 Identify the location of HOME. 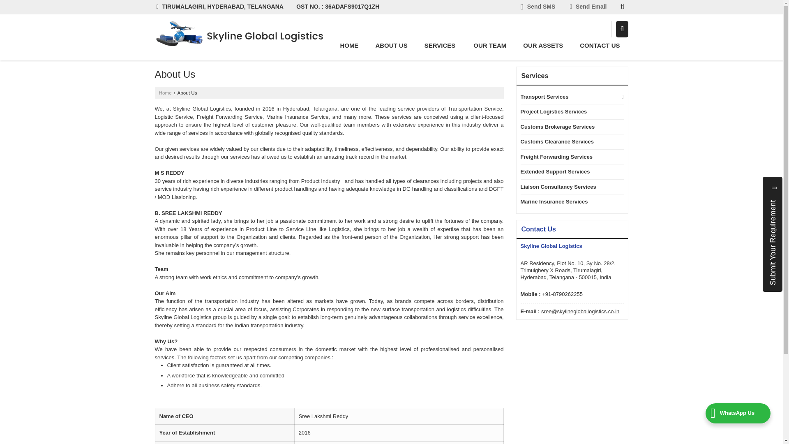
(349, 45).